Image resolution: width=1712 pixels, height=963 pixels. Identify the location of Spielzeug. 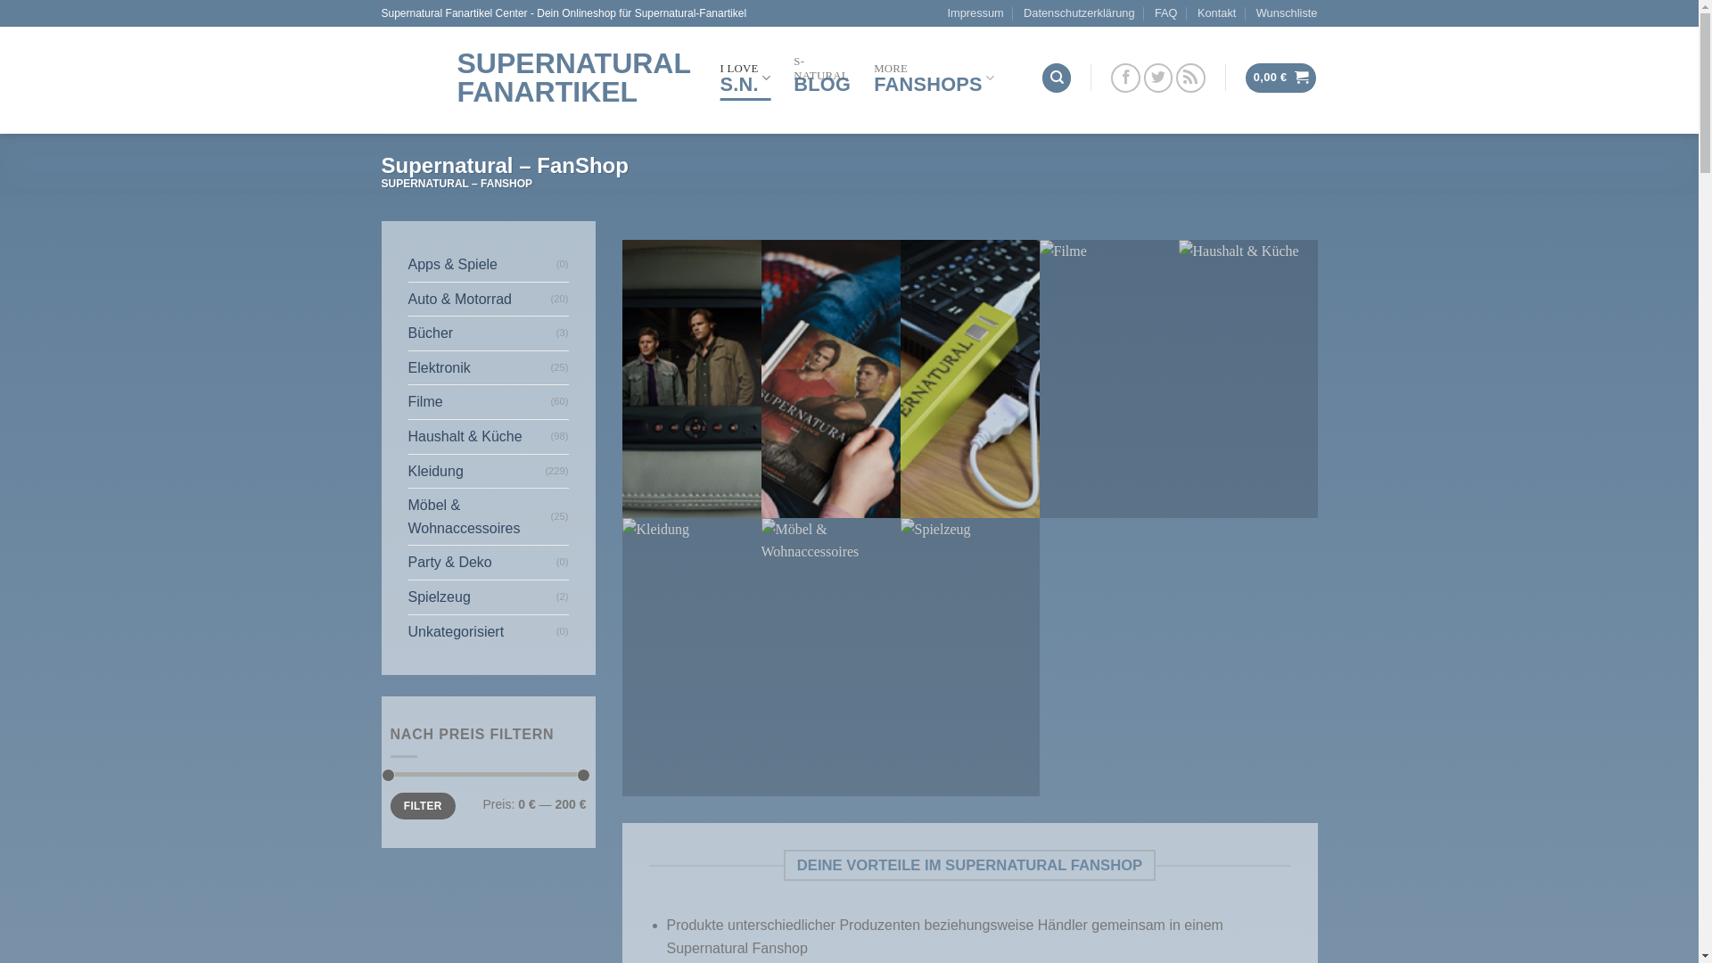
(482, 597).